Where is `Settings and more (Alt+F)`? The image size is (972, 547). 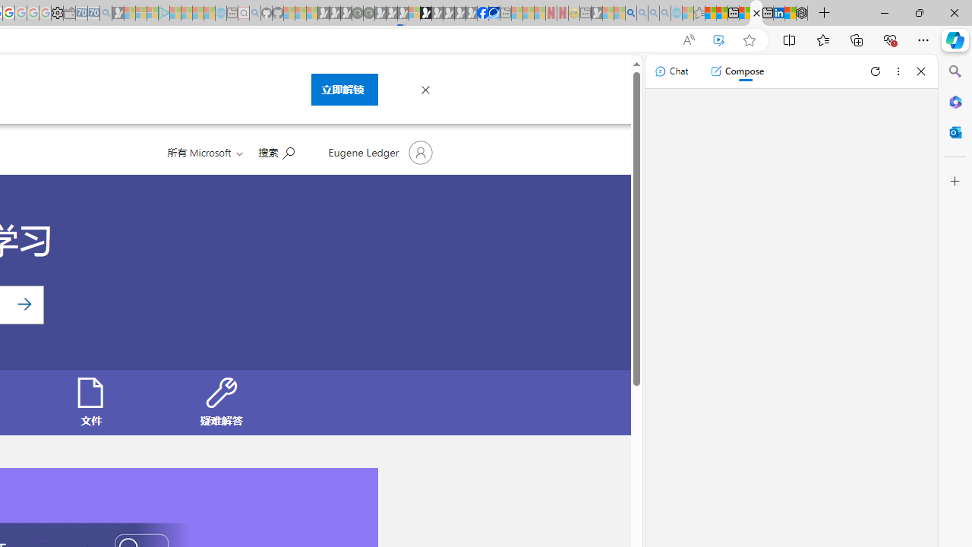 Settings and more (Alt+F) is located at coordinates (923, 40).